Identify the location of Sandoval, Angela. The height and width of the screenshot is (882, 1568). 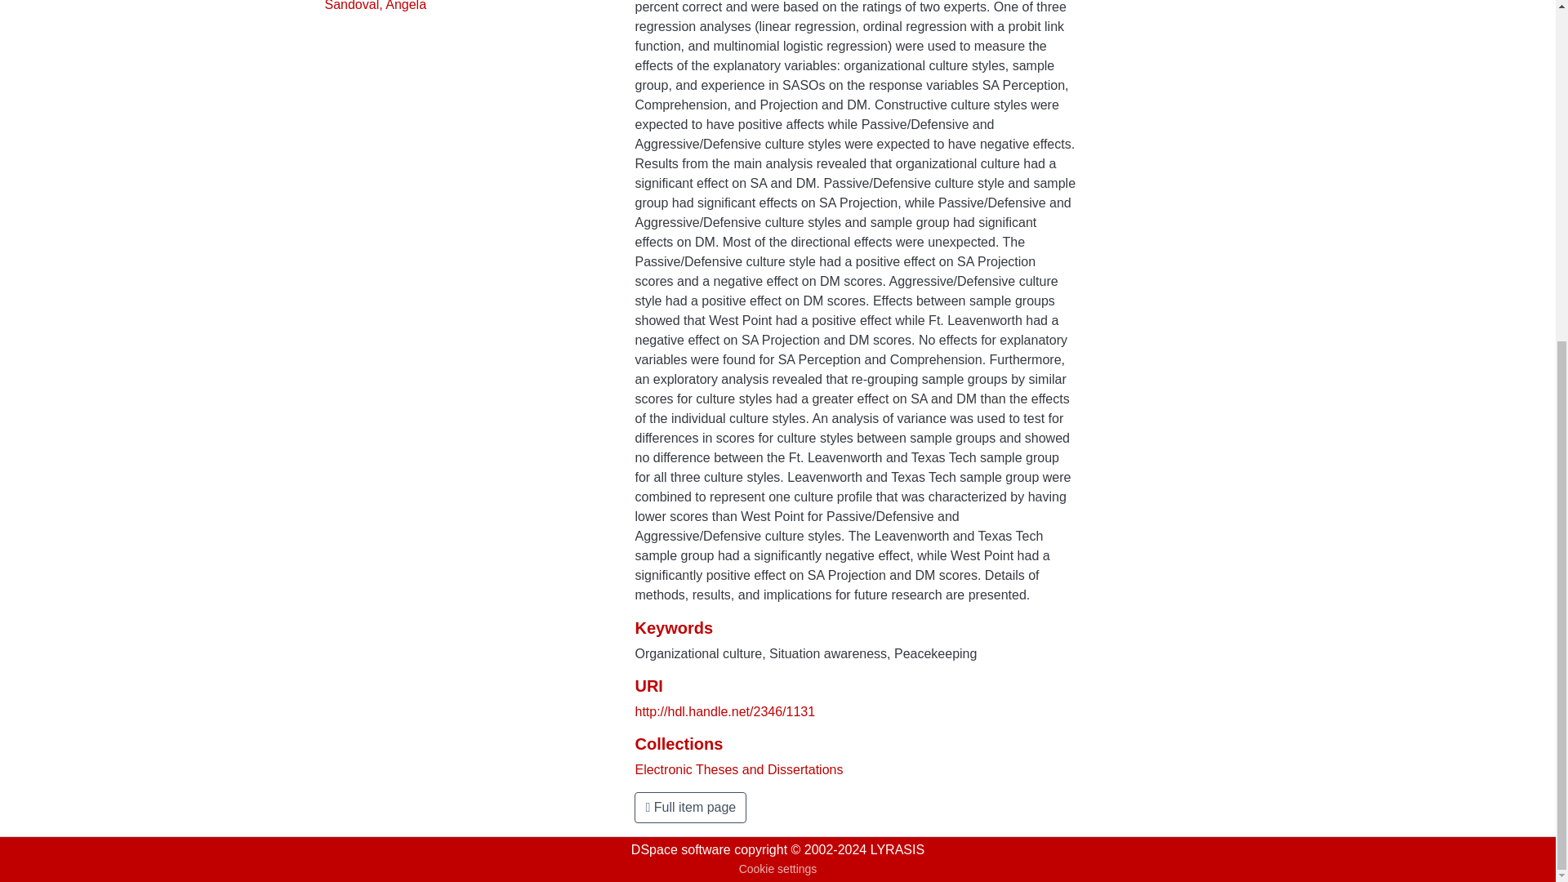
(376, 6).